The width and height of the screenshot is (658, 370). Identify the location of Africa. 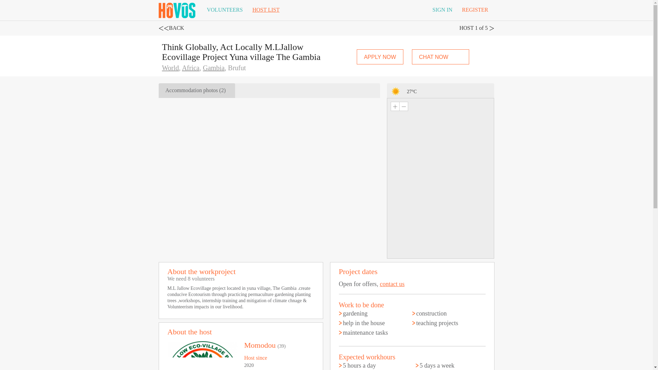
(191, 68).